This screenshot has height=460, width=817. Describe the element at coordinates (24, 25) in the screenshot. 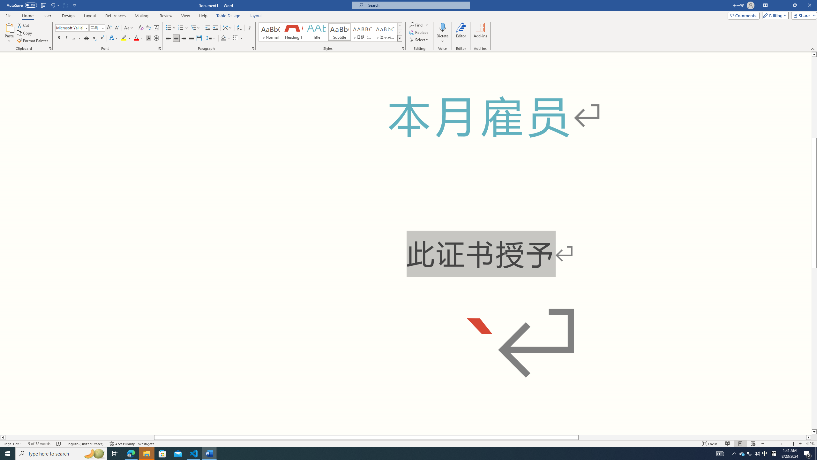

I see `Cut` at that location.